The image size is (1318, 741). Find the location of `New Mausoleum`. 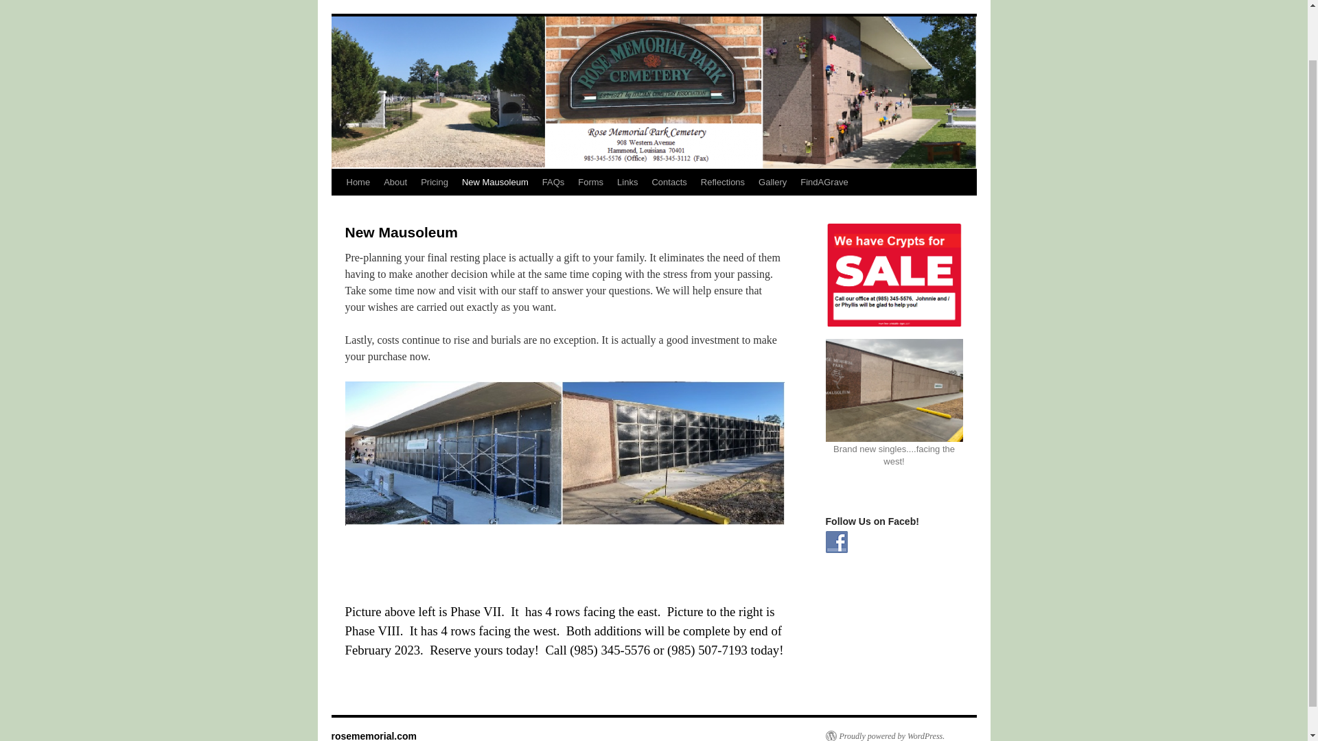

New Mausoleum is located at coordinates (494, 183).